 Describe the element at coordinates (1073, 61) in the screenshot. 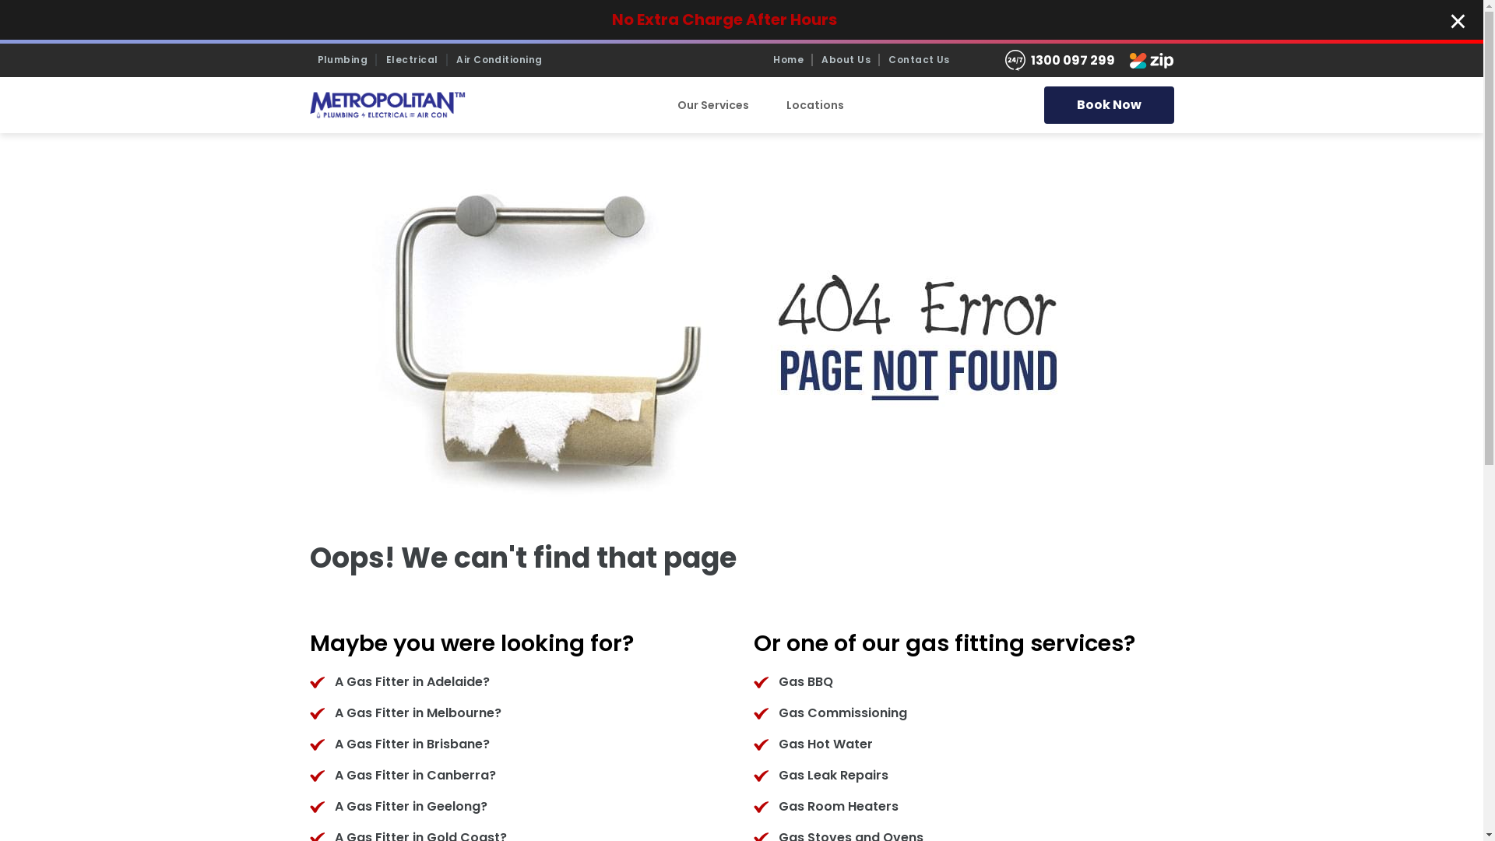

I see `1300 097 299` at that location.